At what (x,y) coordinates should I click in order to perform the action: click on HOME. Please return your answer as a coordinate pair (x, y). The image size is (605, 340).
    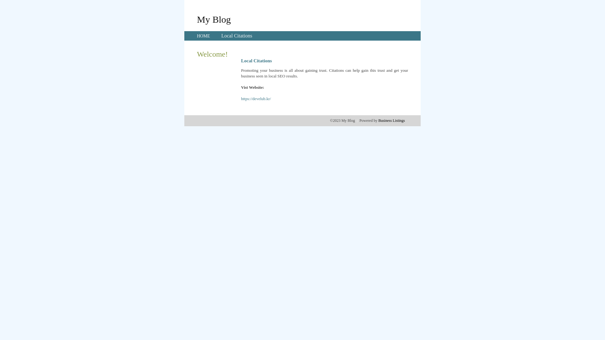
    Looking at the image, I should click on (204, 36).